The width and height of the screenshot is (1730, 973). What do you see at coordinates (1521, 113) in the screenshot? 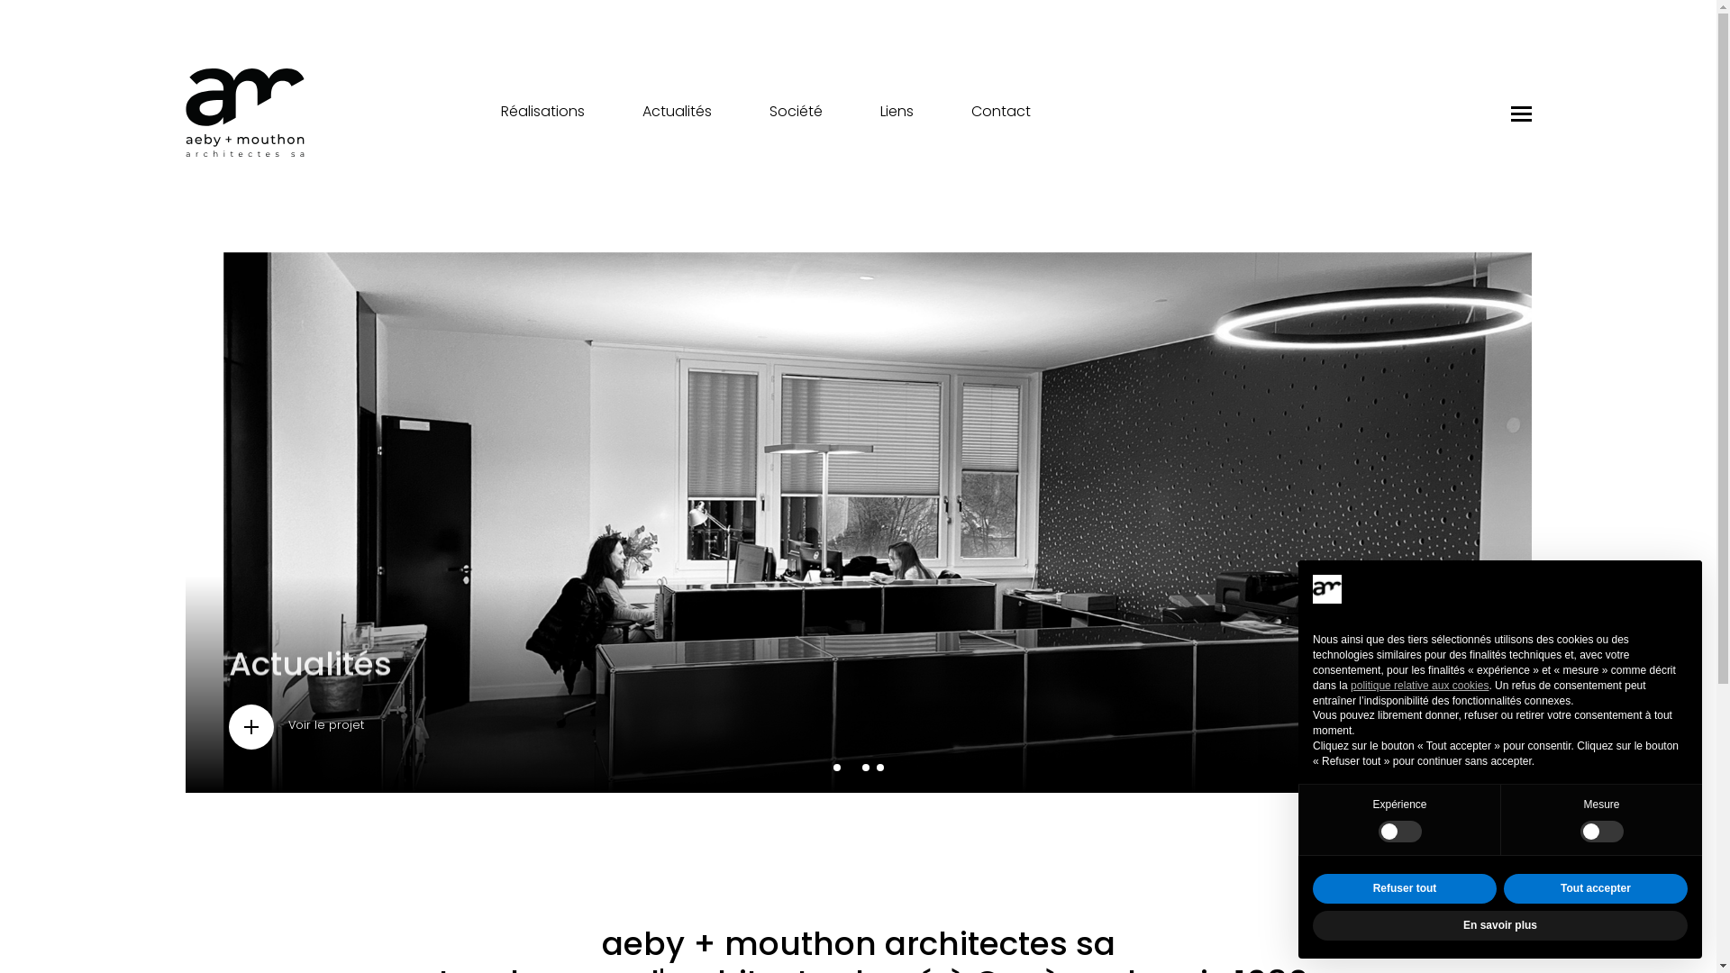
I see `open offcanvas` at bounding box center [1521, 113].